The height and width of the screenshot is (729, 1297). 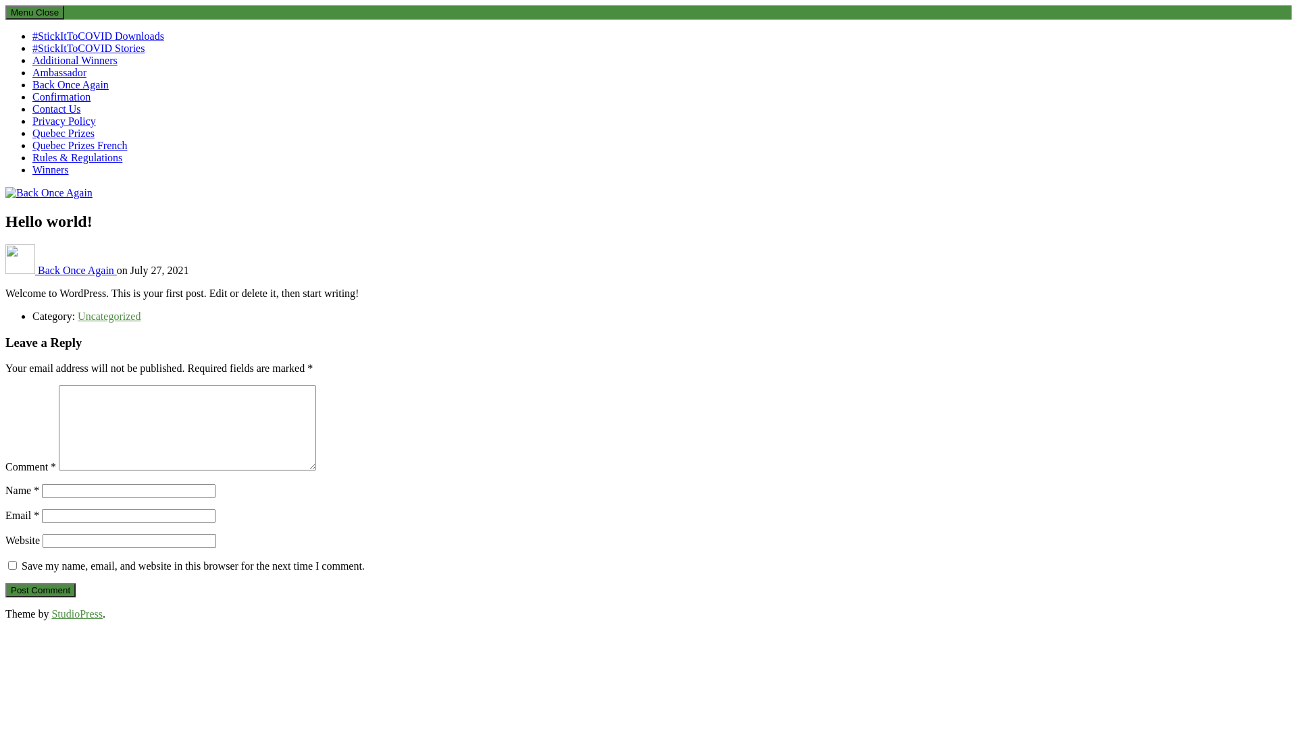 I want to click on Privacy Policy, so click(x=64, y=122).